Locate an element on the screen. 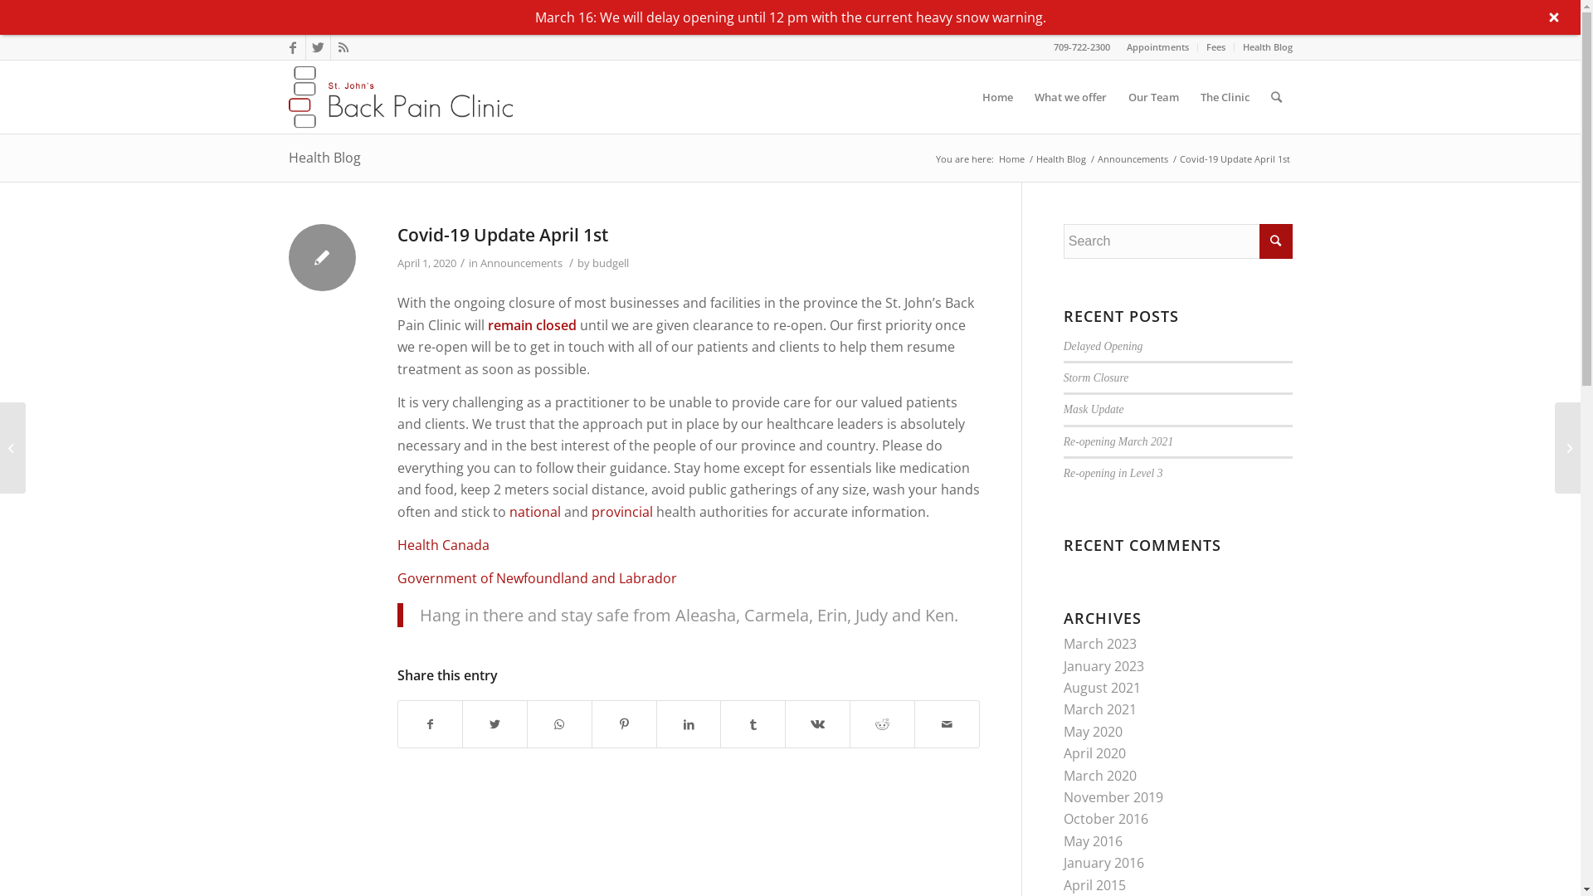  Government of Newfoundland and Labrador is located at coordinates (536, 578).